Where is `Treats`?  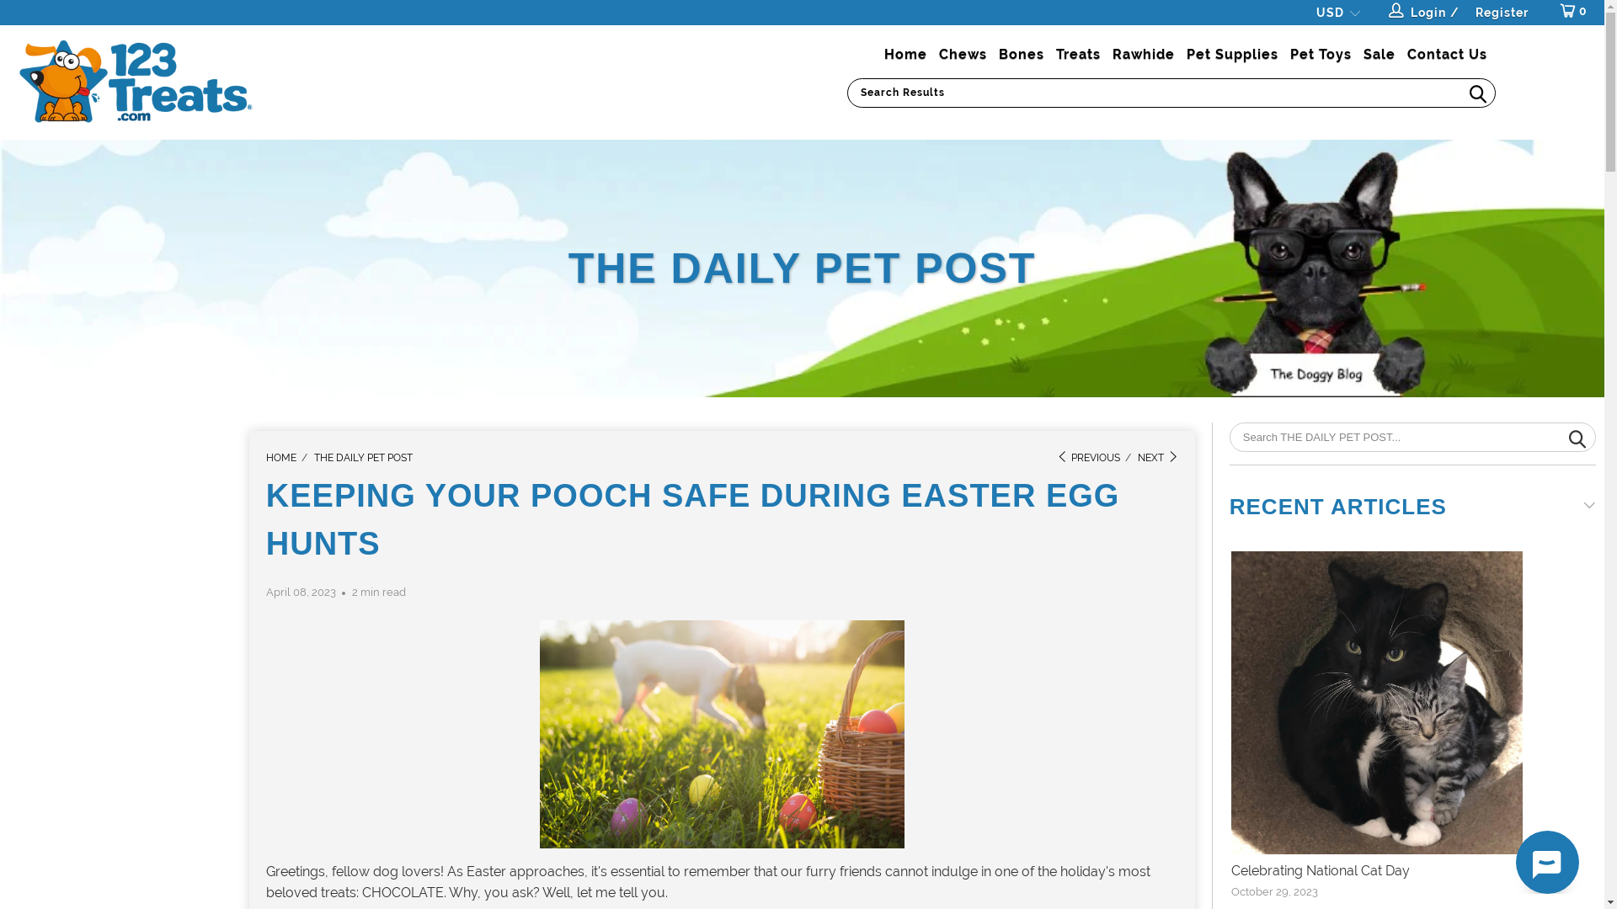 Treats is located at coordinates (1078, 55).